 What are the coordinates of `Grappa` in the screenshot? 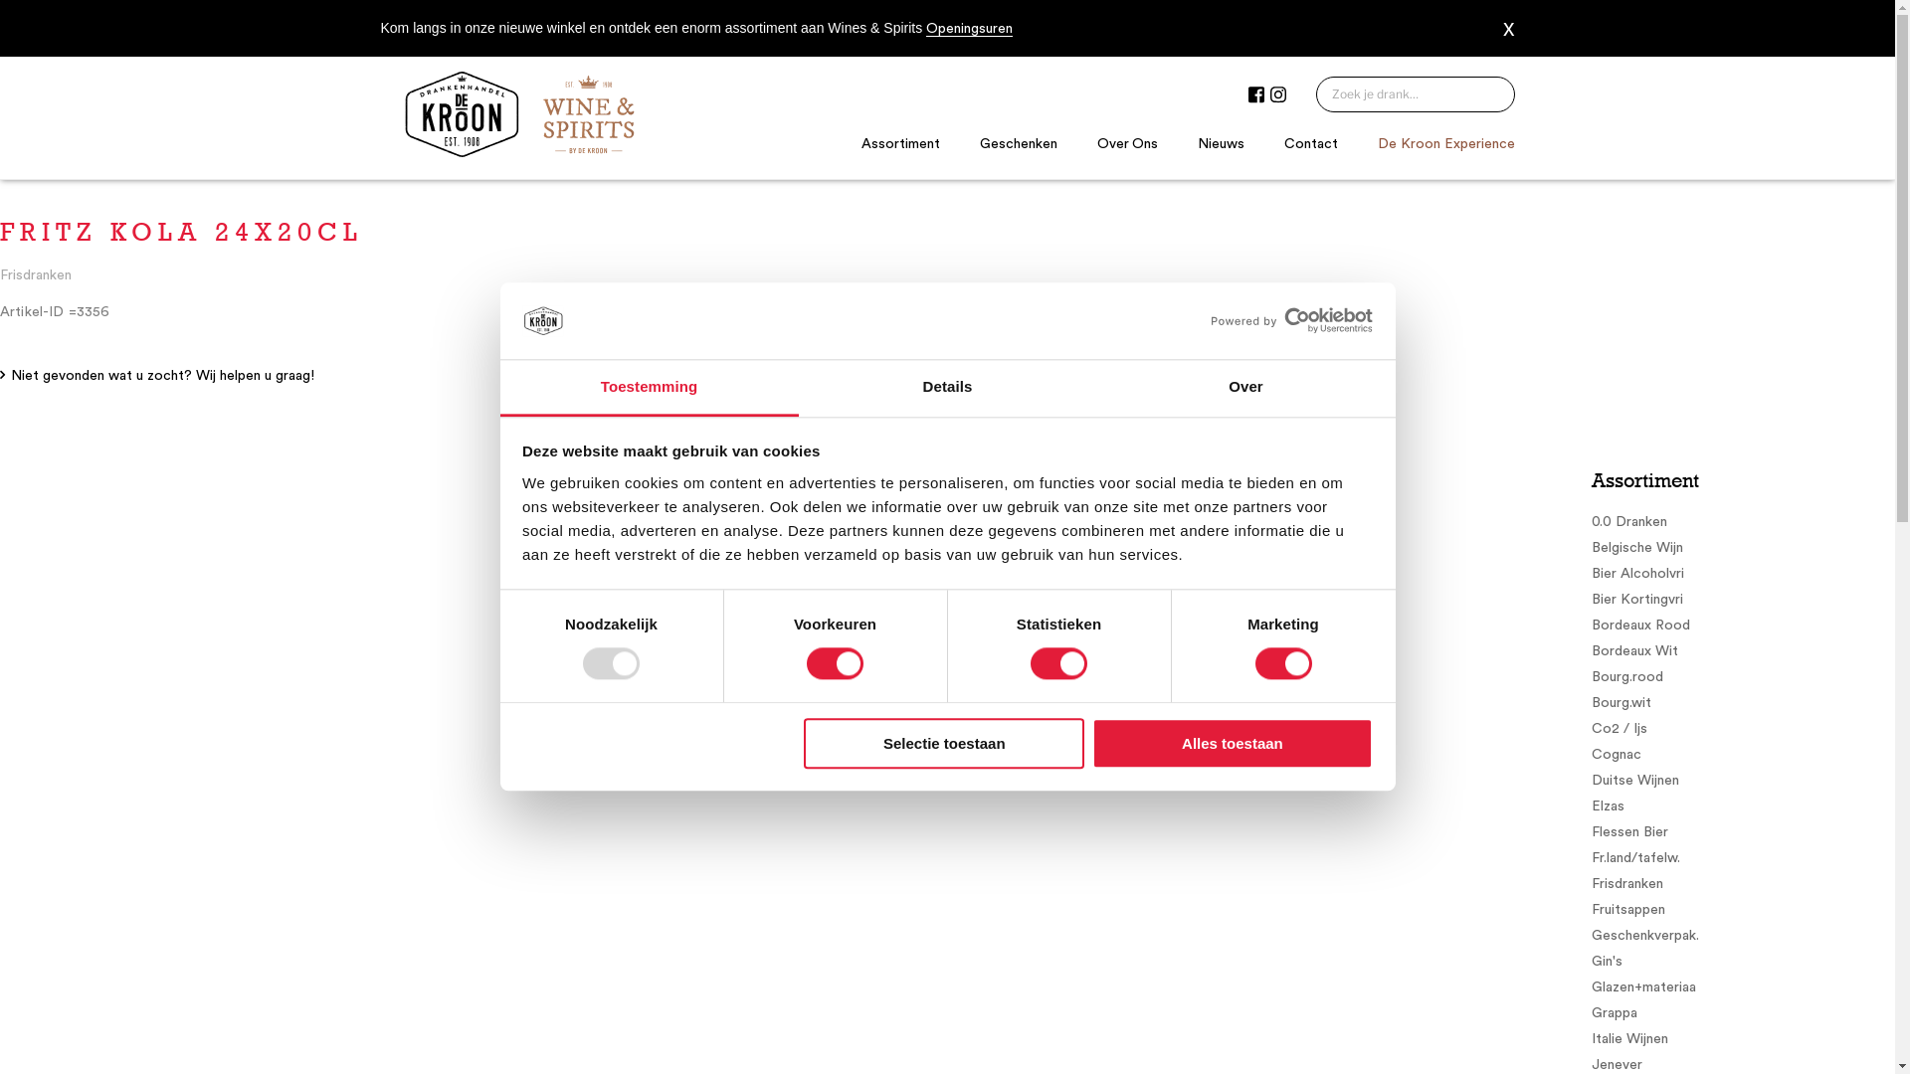 It's located at (1743, 1014).